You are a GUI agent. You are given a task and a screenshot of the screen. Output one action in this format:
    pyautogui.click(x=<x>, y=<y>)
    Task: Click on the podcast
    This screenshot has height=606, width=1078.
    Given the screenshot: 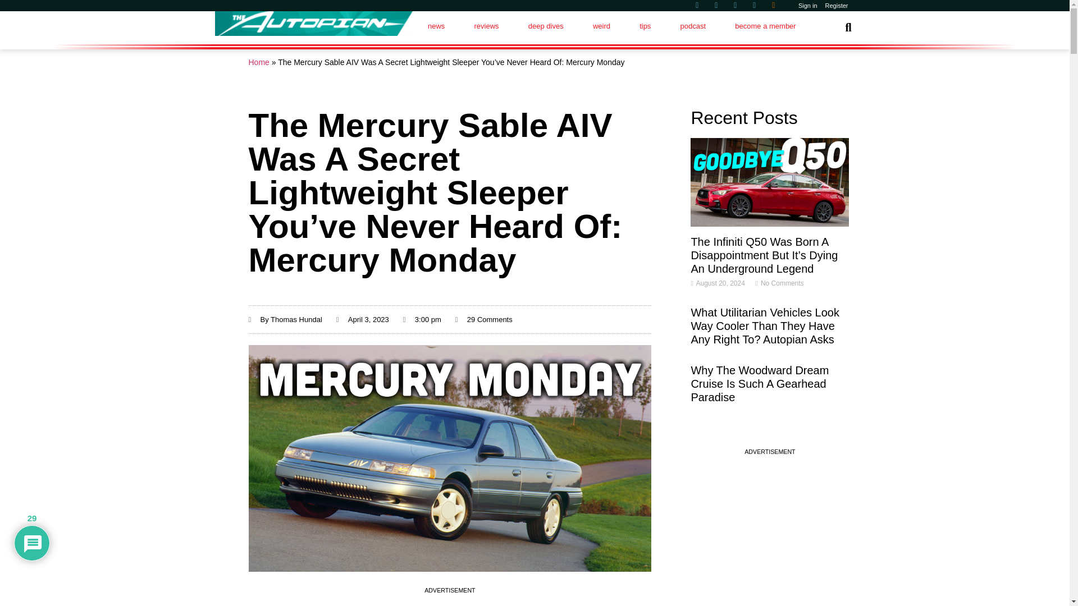 What is the action you would take?
    pyautogui.click(x=692, y=26)
    